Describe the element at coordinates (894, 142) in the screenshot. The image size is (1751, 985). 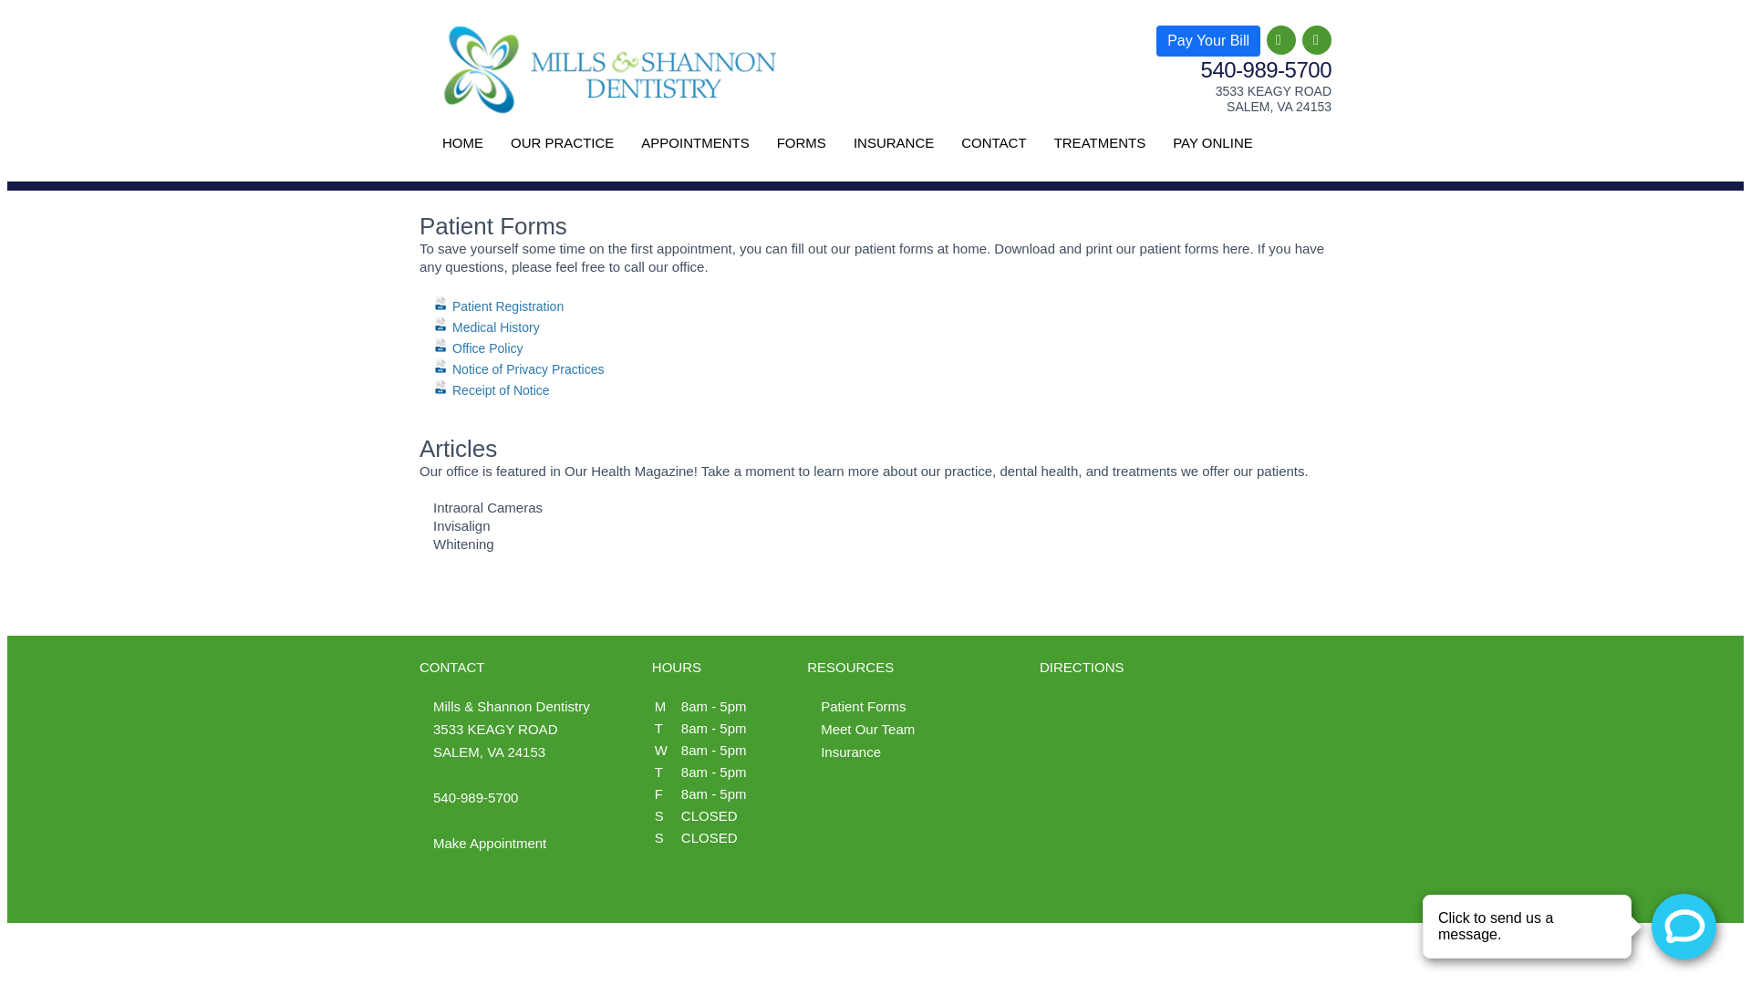
I see `INSURANCE` at that location.